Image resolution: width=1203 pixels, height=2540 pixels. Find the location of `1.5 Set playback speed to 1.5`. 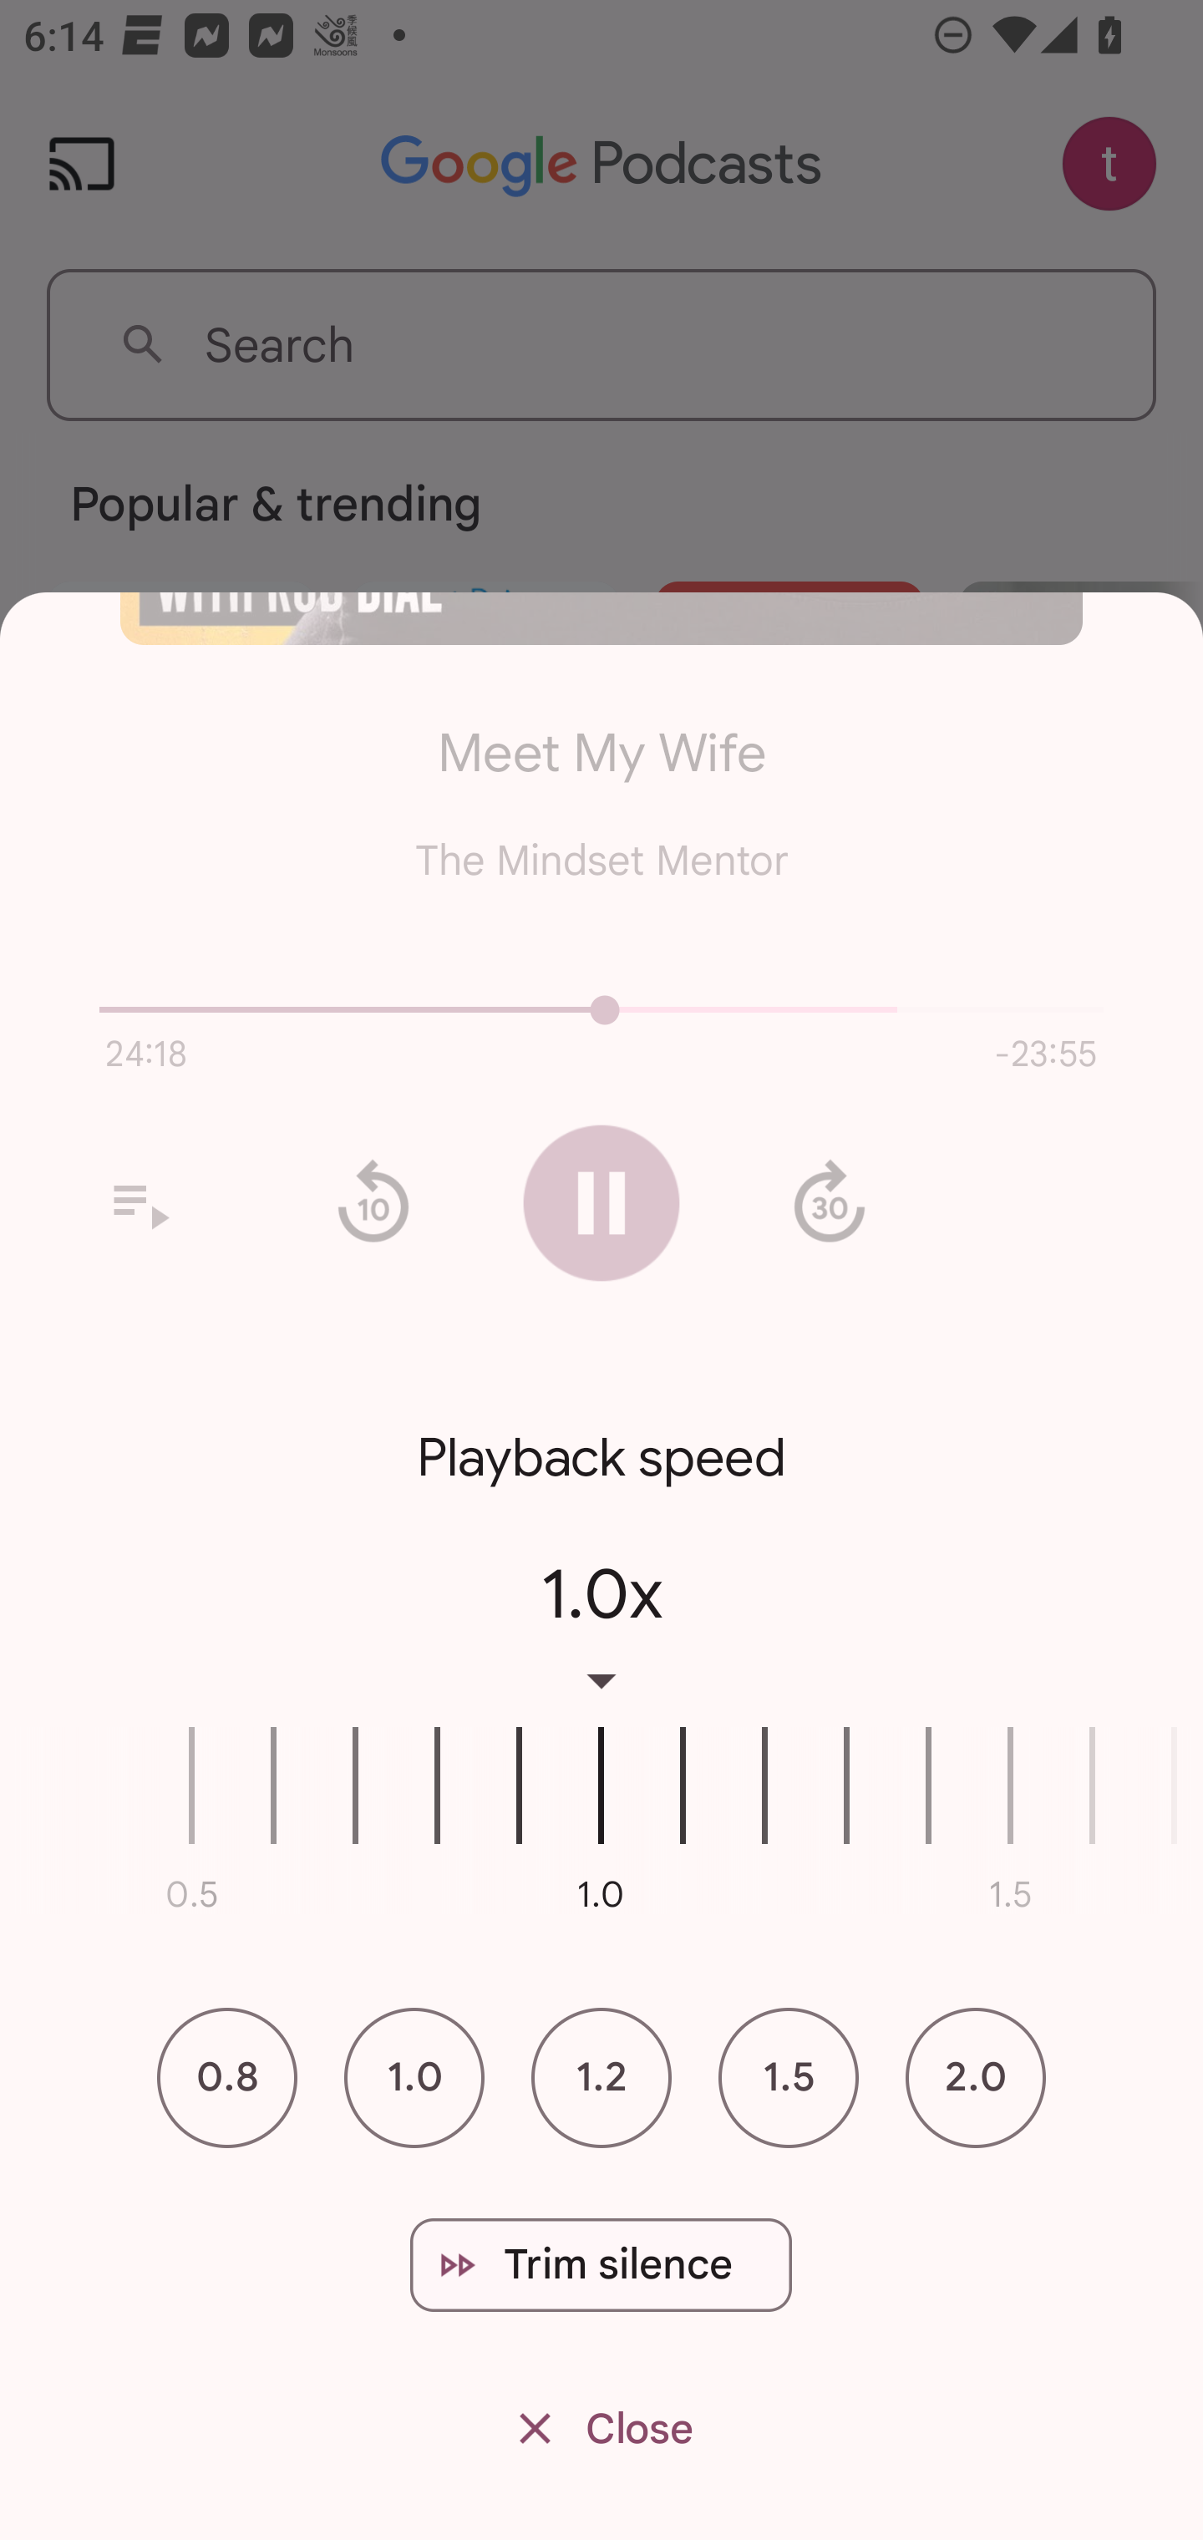

1.5 Set playback speed to 1.5 is located at coordinates (789, 2077).